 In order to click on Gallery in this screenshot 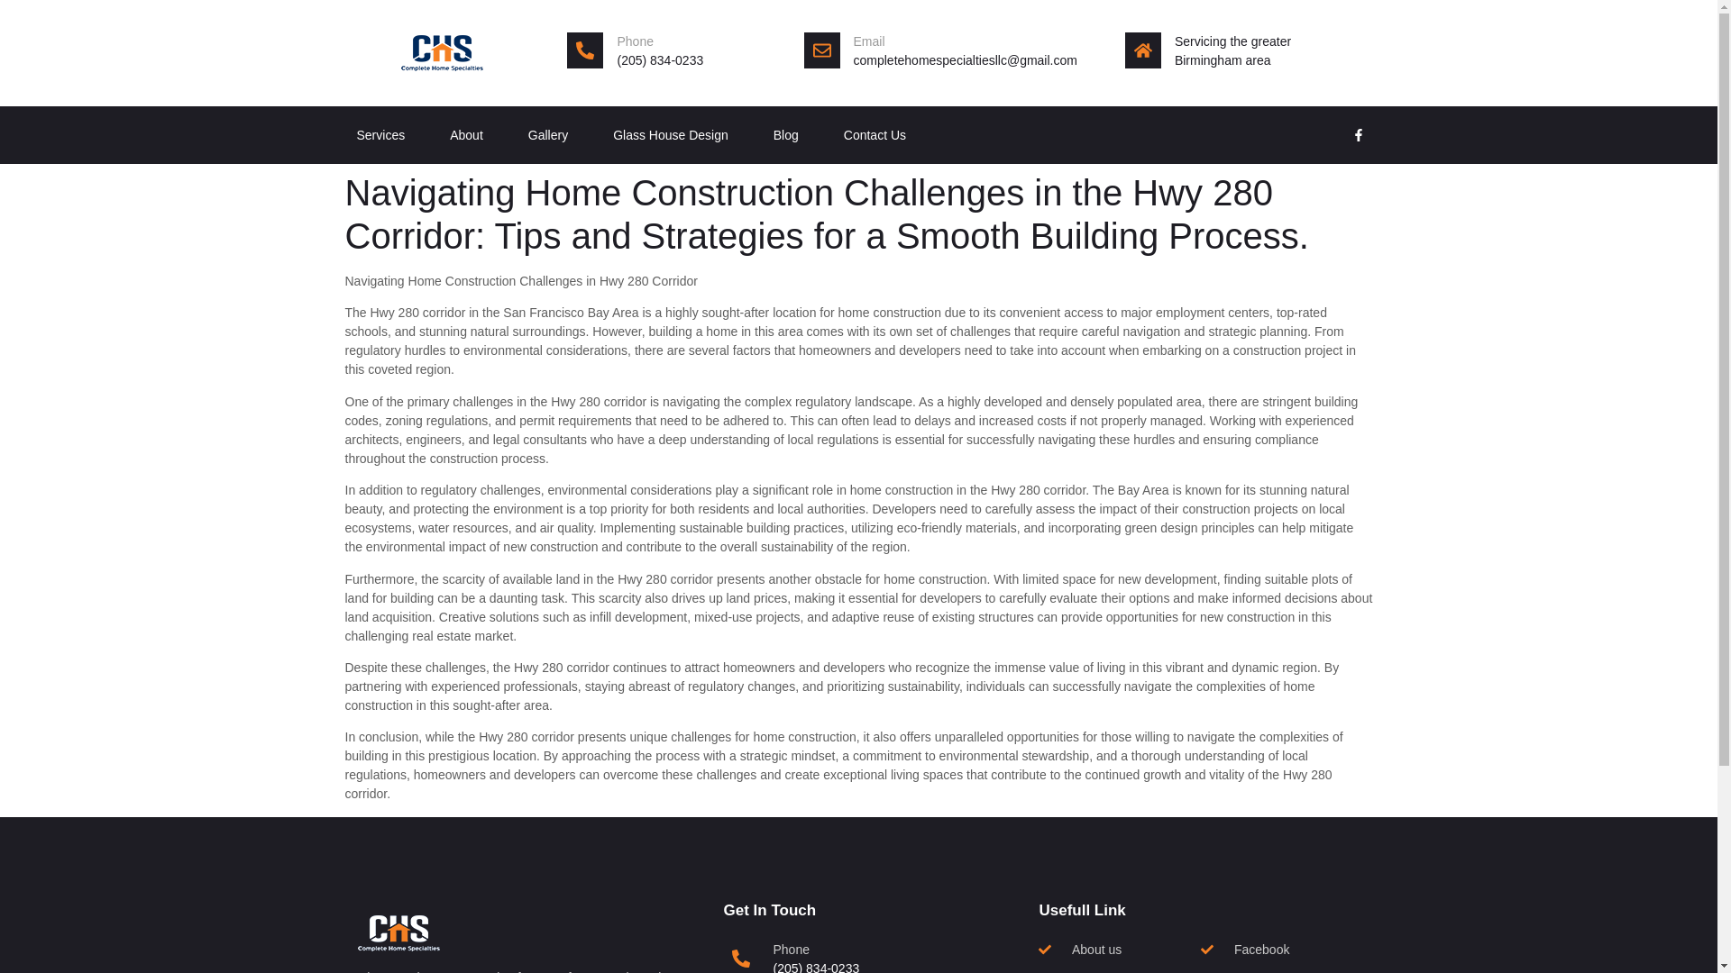, I will do `click(547, 135)`.